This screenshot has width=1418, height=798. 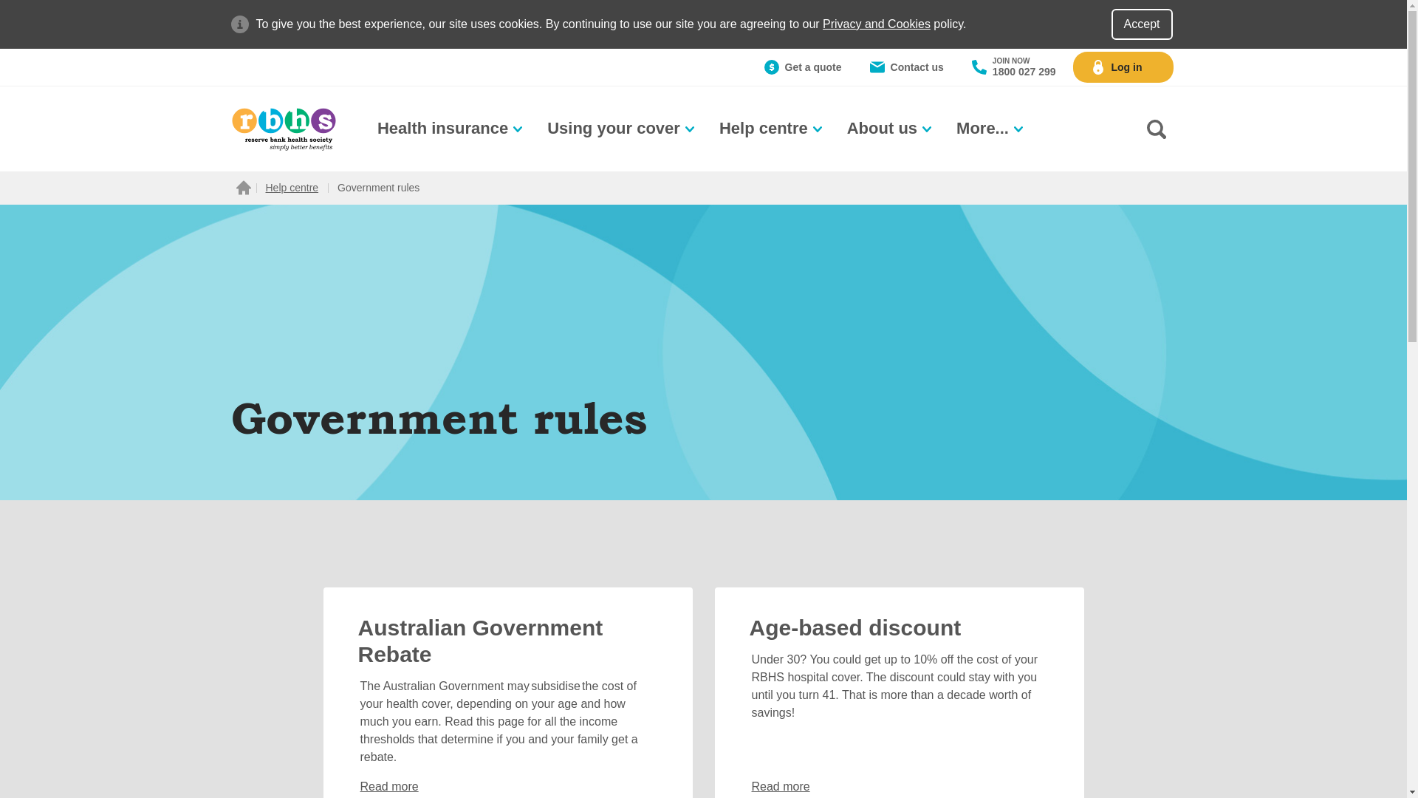 I want to click on Get a quote, so click(x=802, y=67).